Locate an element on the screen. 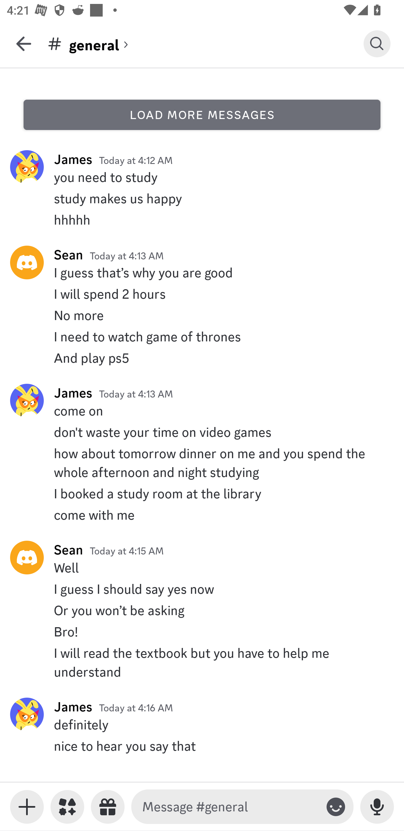 The height and width of the screenshot is (831, 404). Message #general is located at coordinates (230, 807).